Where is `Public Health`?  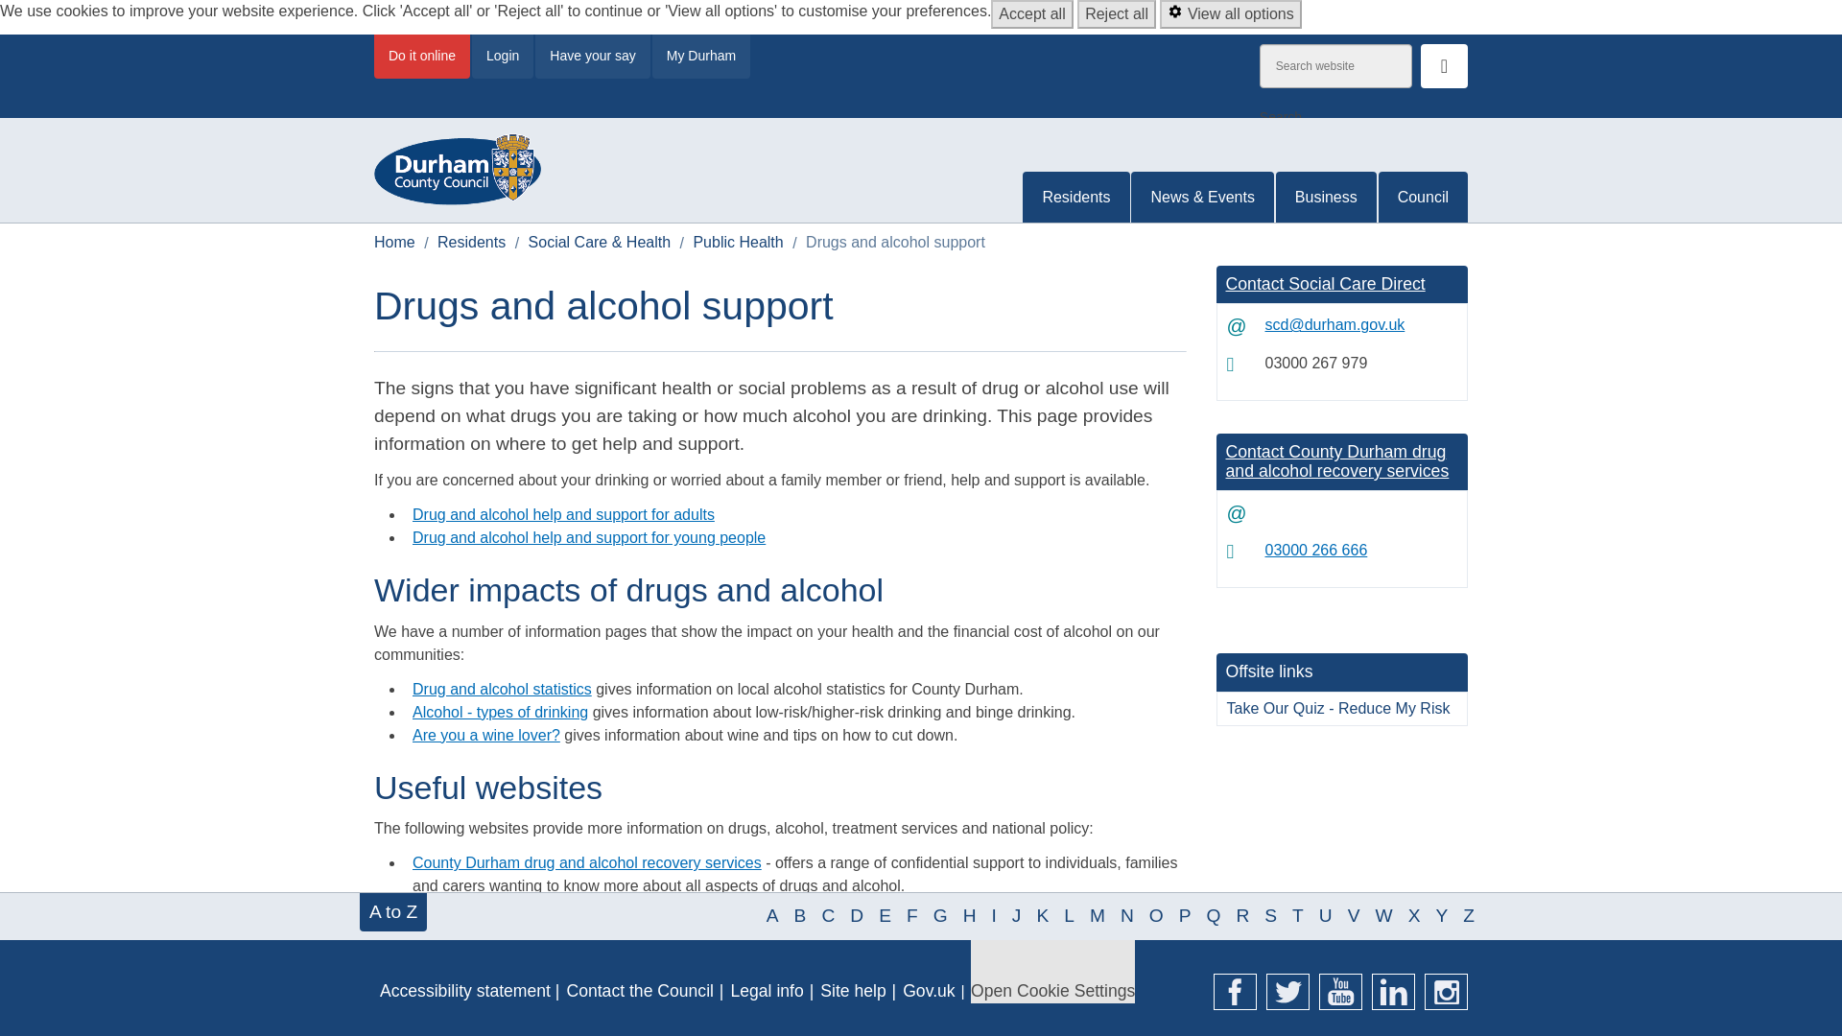 Public Health is located at coordinates (737, 242).